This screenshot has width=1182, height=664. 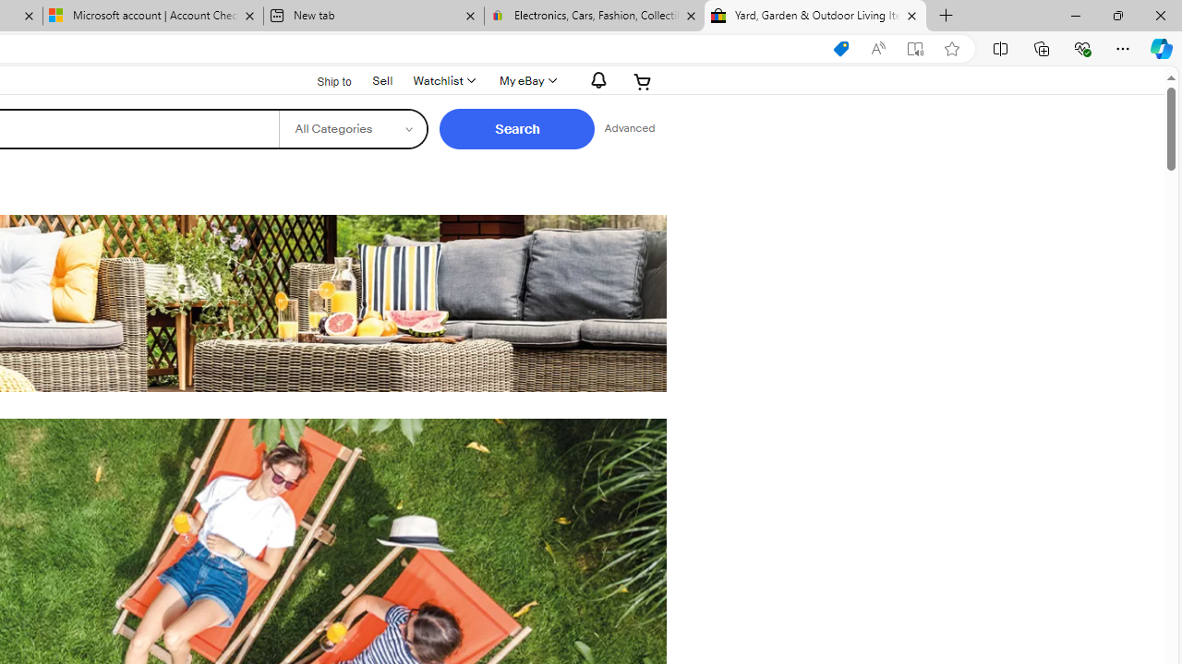 I want to click on WatchlistExpand Watch List, so click(x=443, y=81).